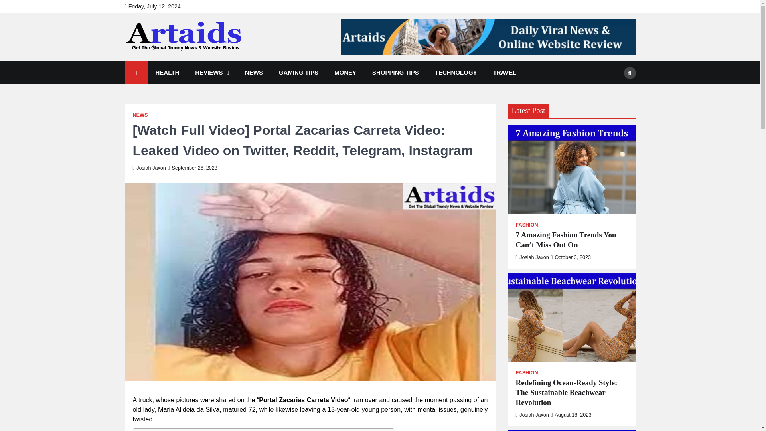 This screenshot has width=766, height=431. Describe the element at coordinates (532, 415) in the screenshot. I see `Josiah Jaxon` at that location.